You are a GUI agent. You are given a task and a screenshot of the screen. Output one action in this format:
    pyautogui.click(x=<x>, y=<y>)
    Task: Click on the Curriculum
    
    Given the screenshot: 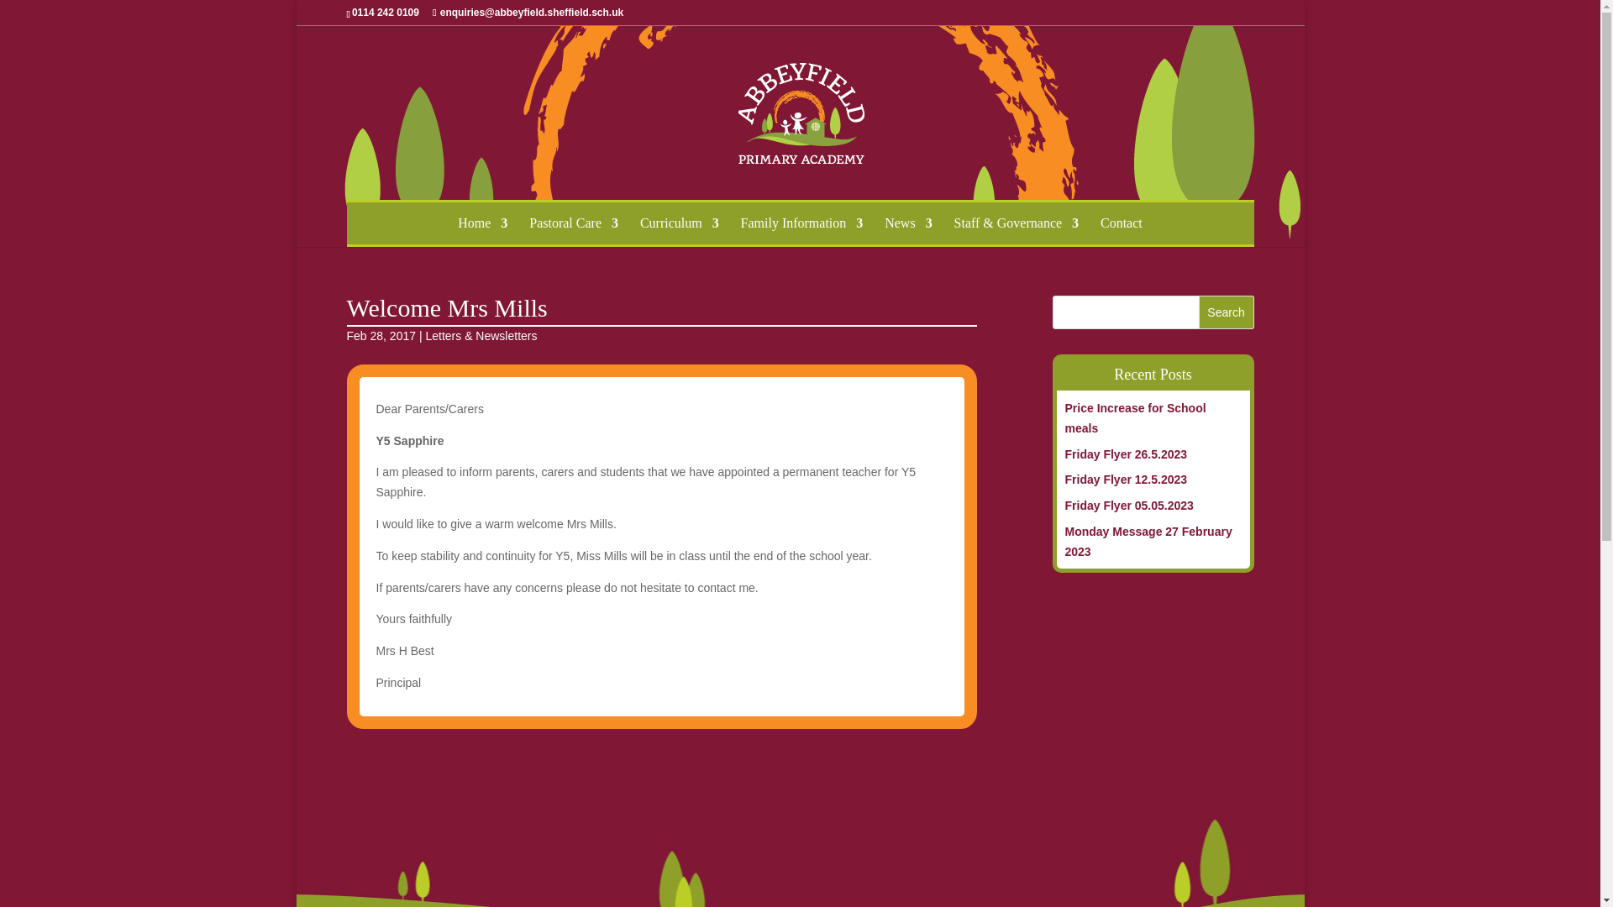 What is the action you would take?
    pyautogui.click(x=680, y=223)
    